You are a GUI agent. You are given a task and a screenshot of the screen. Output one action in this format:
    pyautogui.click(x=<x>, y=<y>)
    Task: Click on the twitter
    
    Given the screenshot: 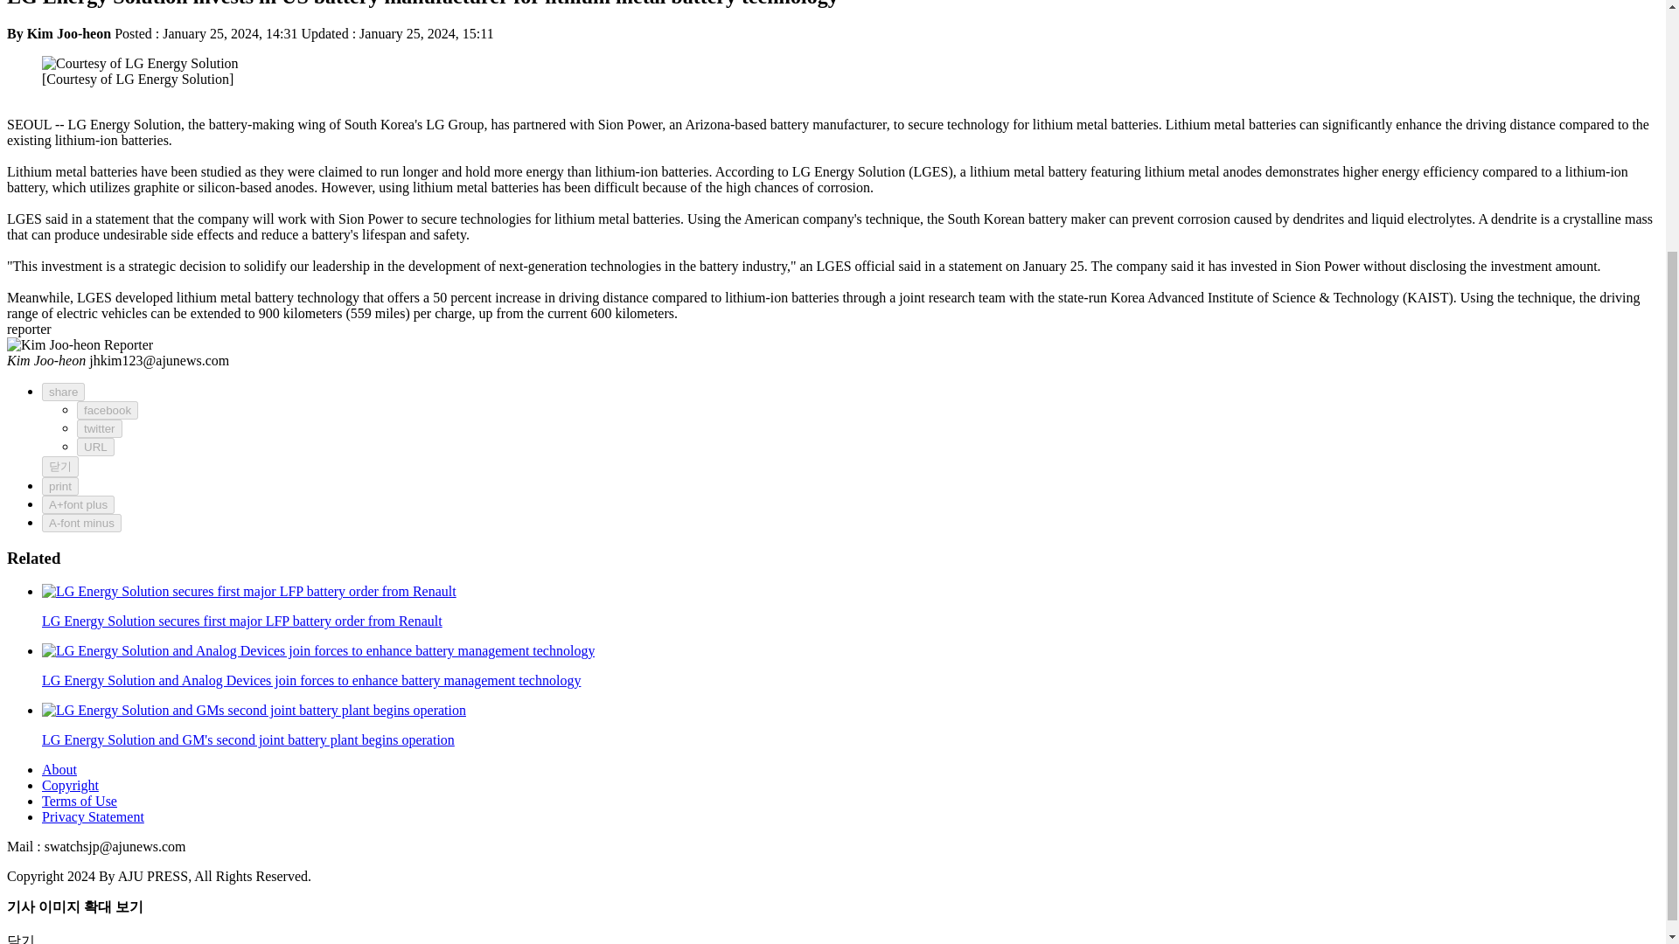 What is the action you would take?
    pyautogui.click(x=100, y=428)
    